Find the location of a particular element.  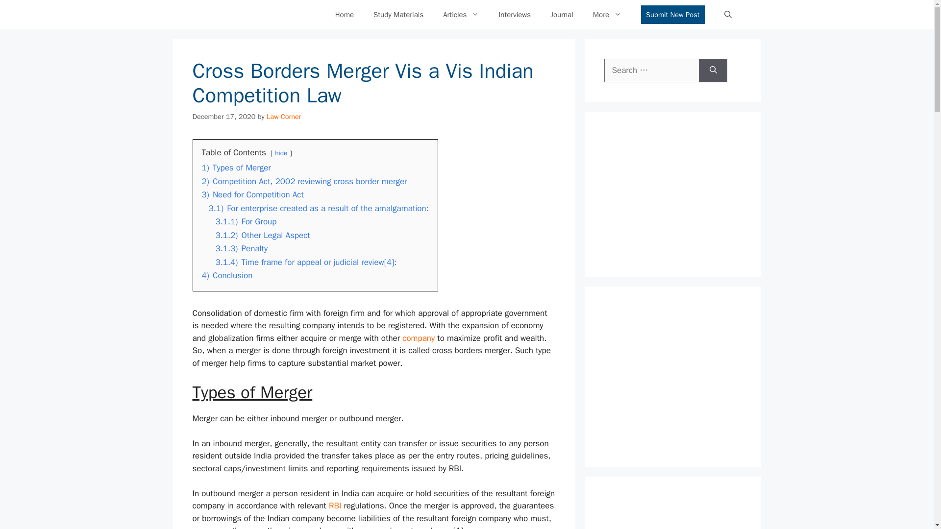

Interviews is located at coordinates (514, 15).